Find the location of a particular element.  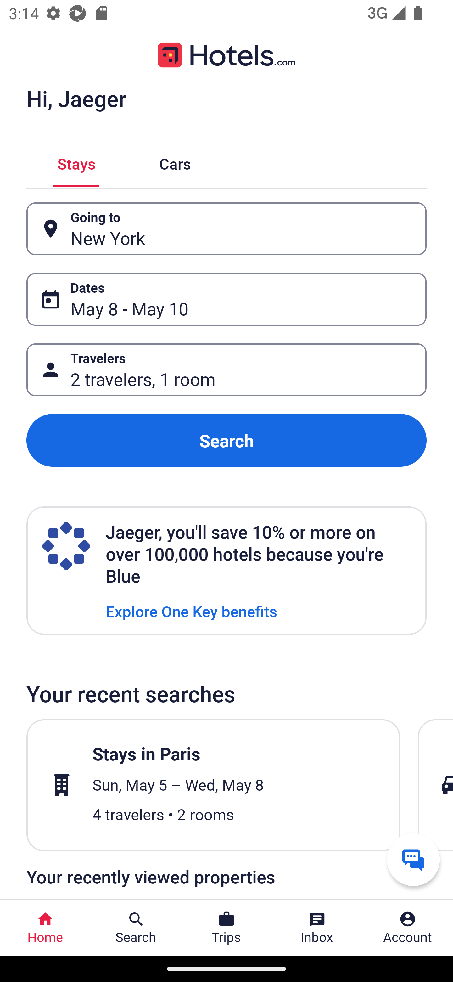

Dates Button May 8 - May 10 is located at coordinates (226, 299).